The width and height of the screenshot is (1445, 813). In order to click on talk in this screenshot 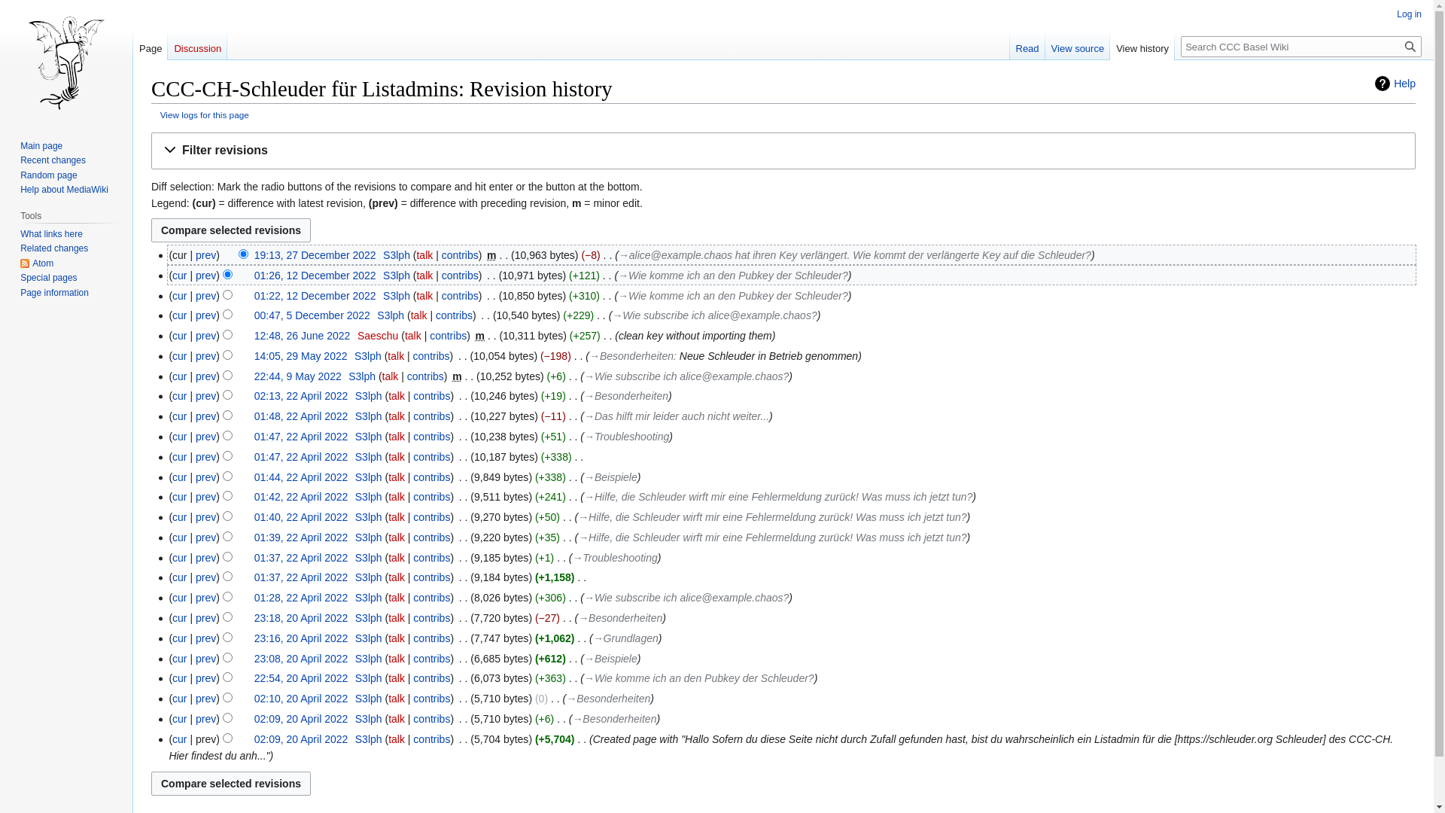, I will do `click(397, 739)`.